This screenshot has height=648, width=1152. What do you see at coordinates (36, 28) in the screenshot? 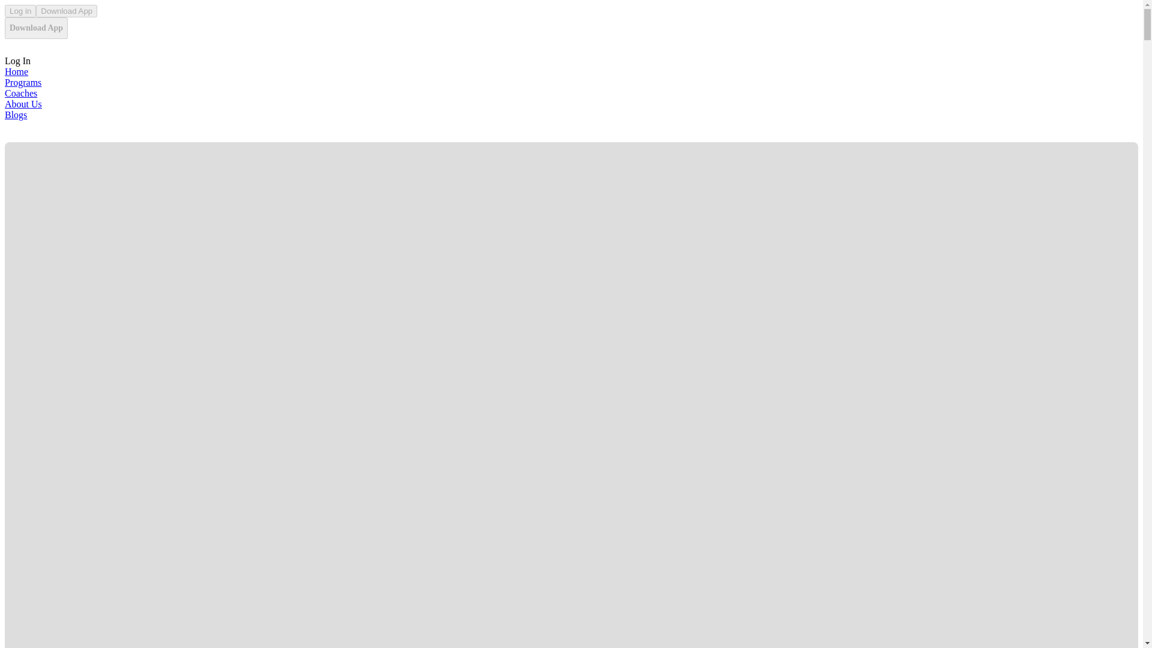
I see `Download App` at bounding box center [36, 28].